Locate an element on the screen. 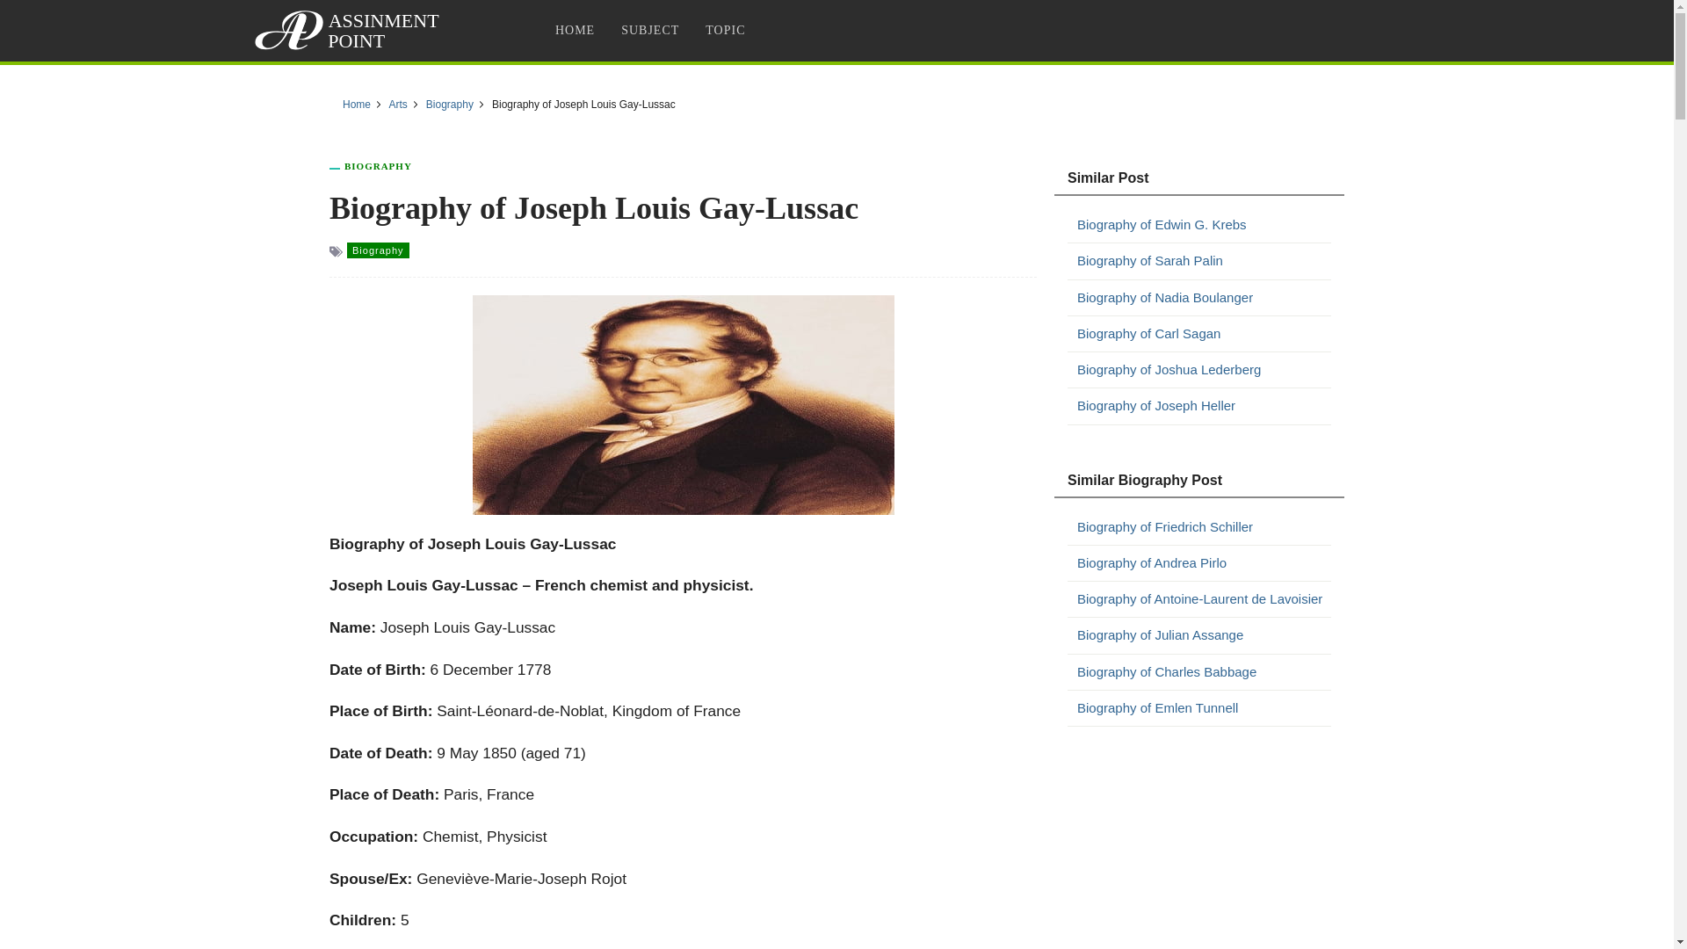  Biography is located at coordinates (450, 105).